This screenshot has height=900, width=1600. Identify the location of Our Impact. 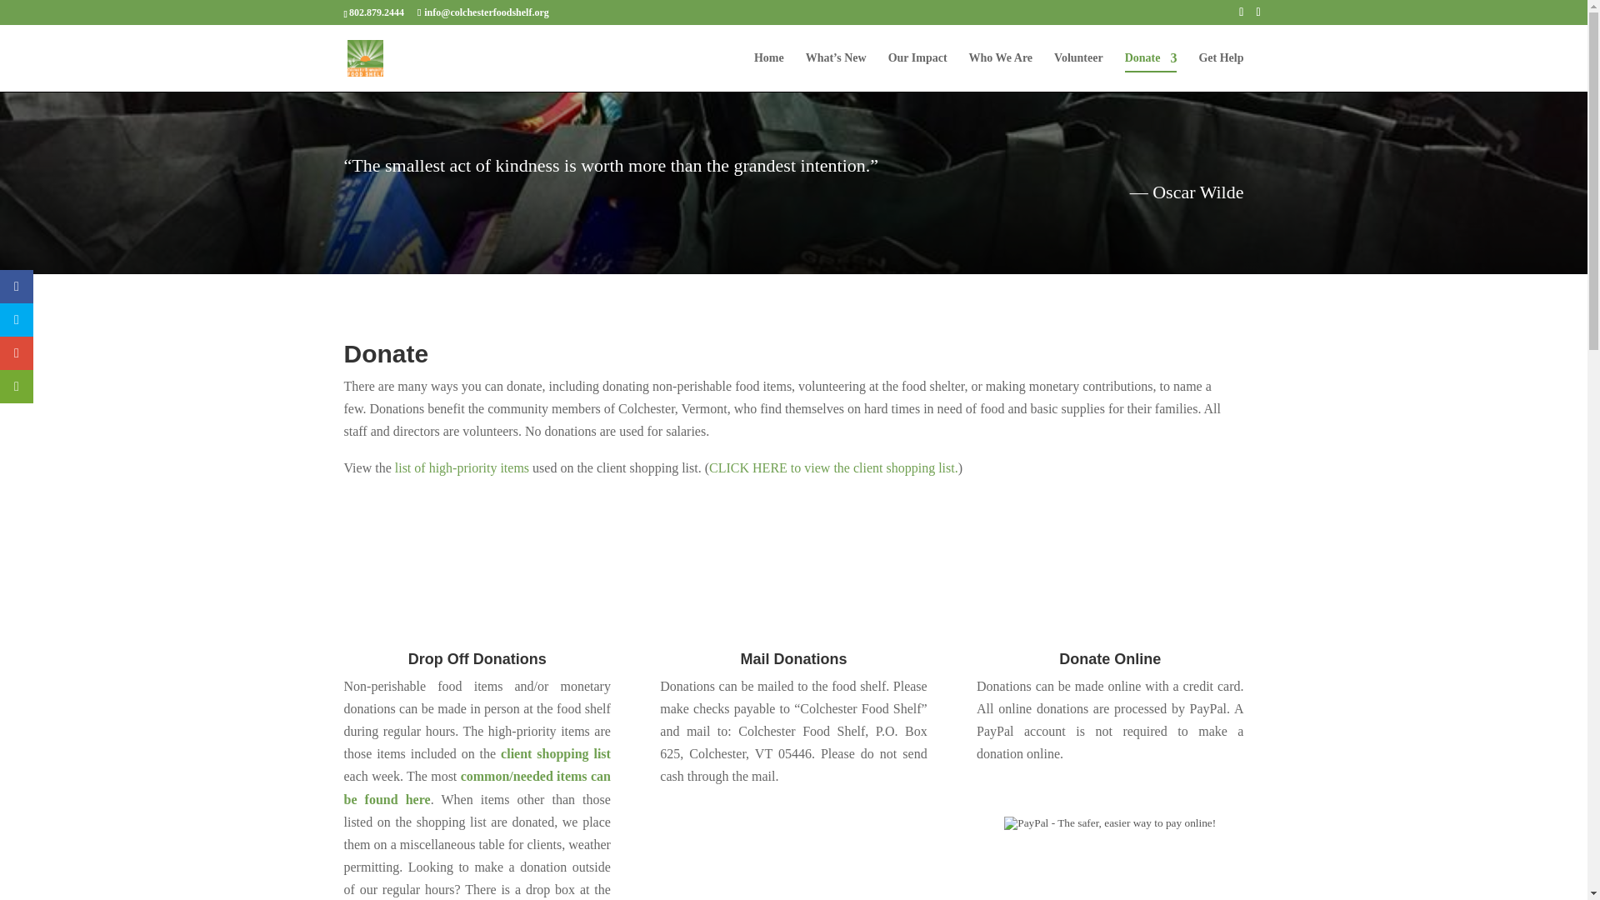
(917, 72).